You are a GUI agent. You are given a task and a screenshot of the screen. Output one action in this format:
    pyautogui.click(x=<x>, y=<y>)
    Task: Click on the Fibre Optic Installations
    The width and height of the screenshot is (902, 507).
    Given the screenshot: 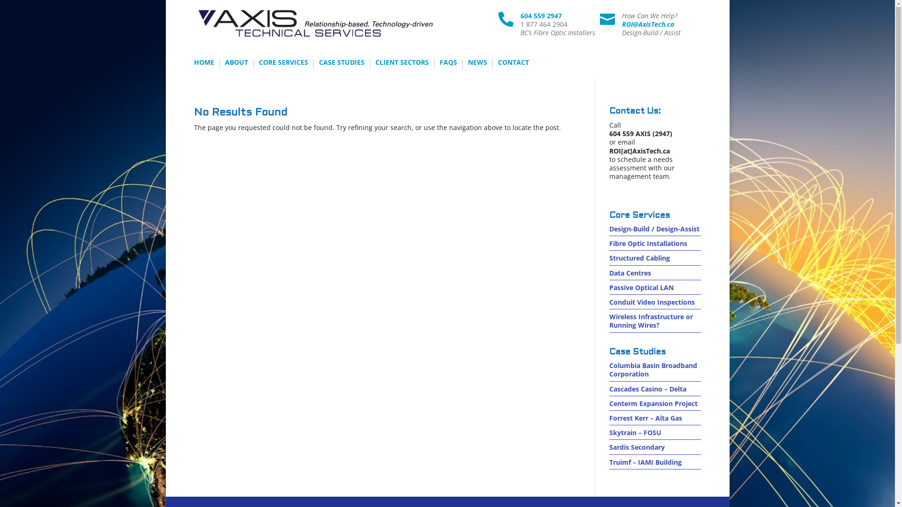 What is the action you would take?
    pyautogui.click(x=648, y=243)
    